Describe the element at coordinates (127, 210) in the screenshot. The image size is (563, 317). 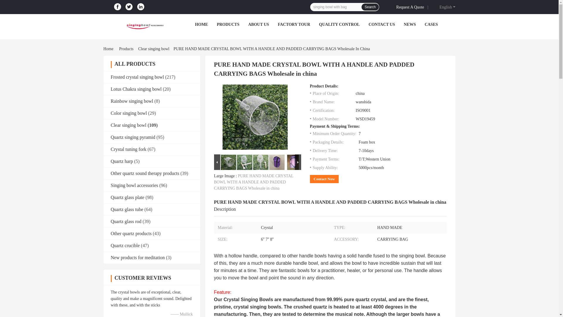
I see `Quartz glass tube` at that location.